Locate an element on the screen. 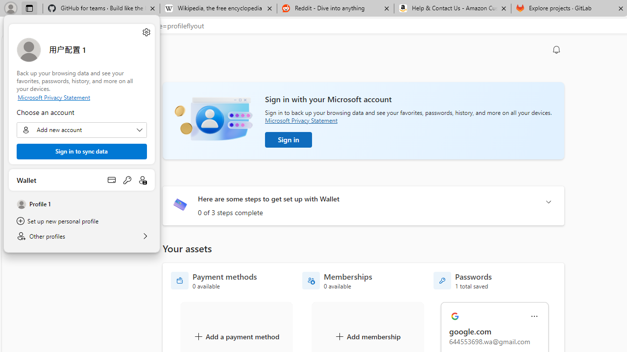 This screenshot has height=352, width=627. Wallet is located at coordinates (81, 180).